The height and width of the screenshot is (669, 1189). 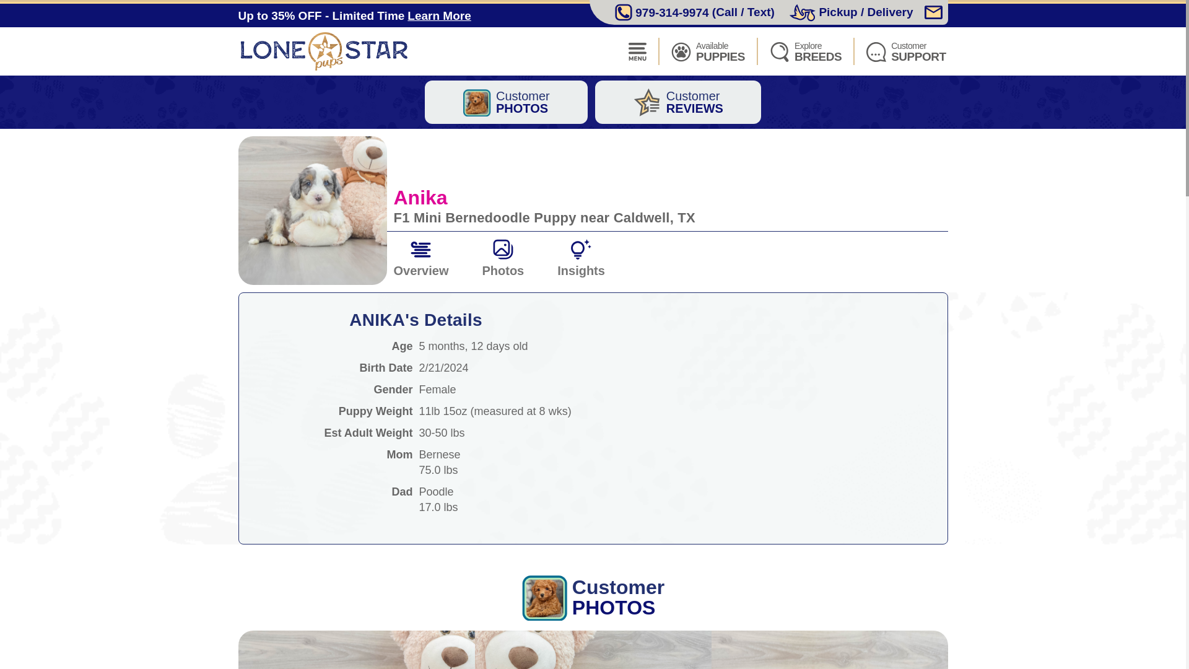 I want to click on Insights, so click(x=505, y=102).